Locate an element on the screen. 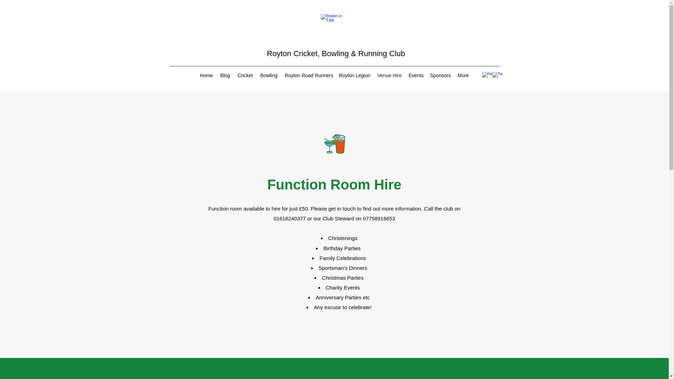 The image size is (674, 379). Royton Legion is located at coordinates (355, 75).